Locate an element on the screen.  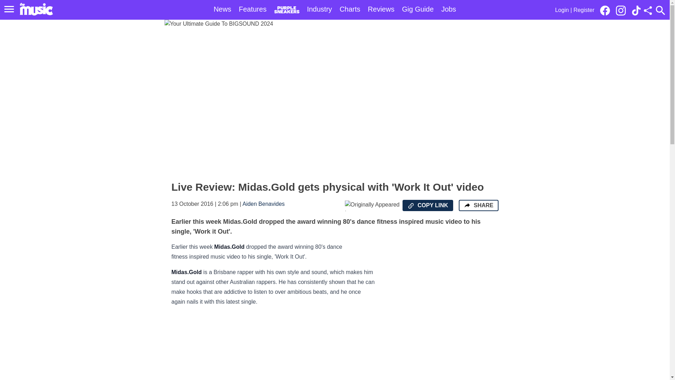
Share the page is located at coordinates (467, 205).